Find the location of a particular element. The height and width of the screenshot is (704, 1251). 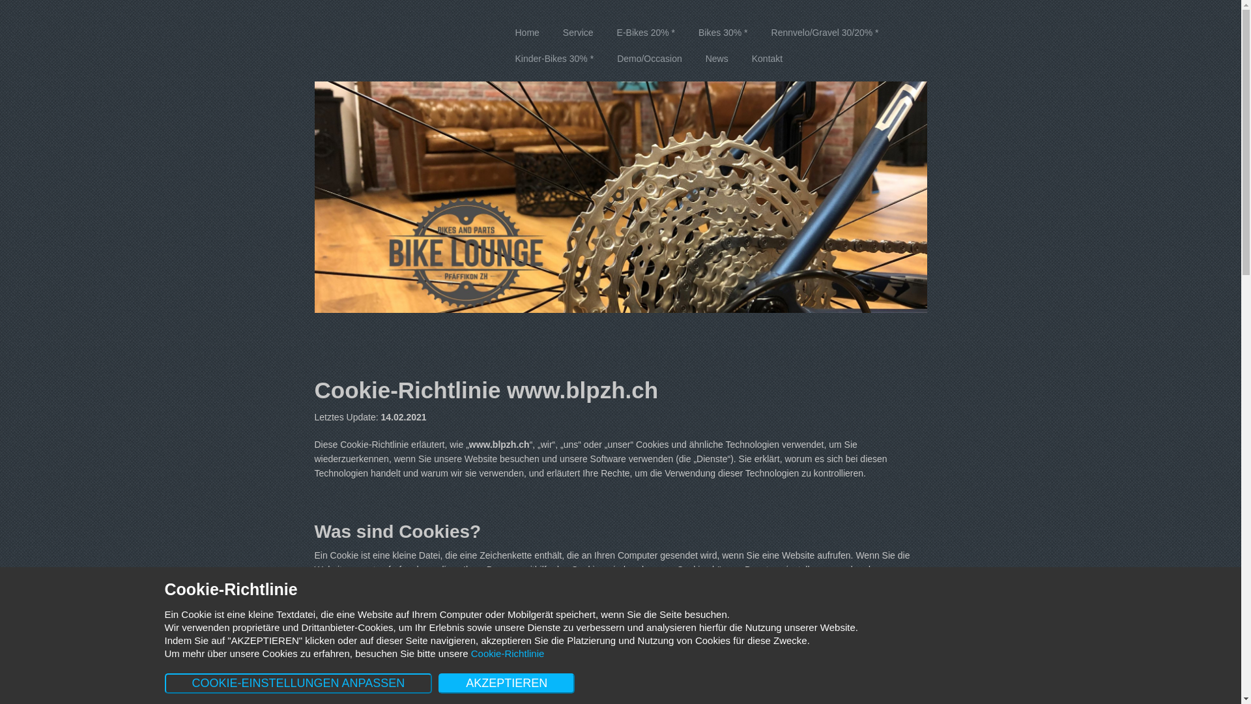

Service is located at coordinates (579, 33).